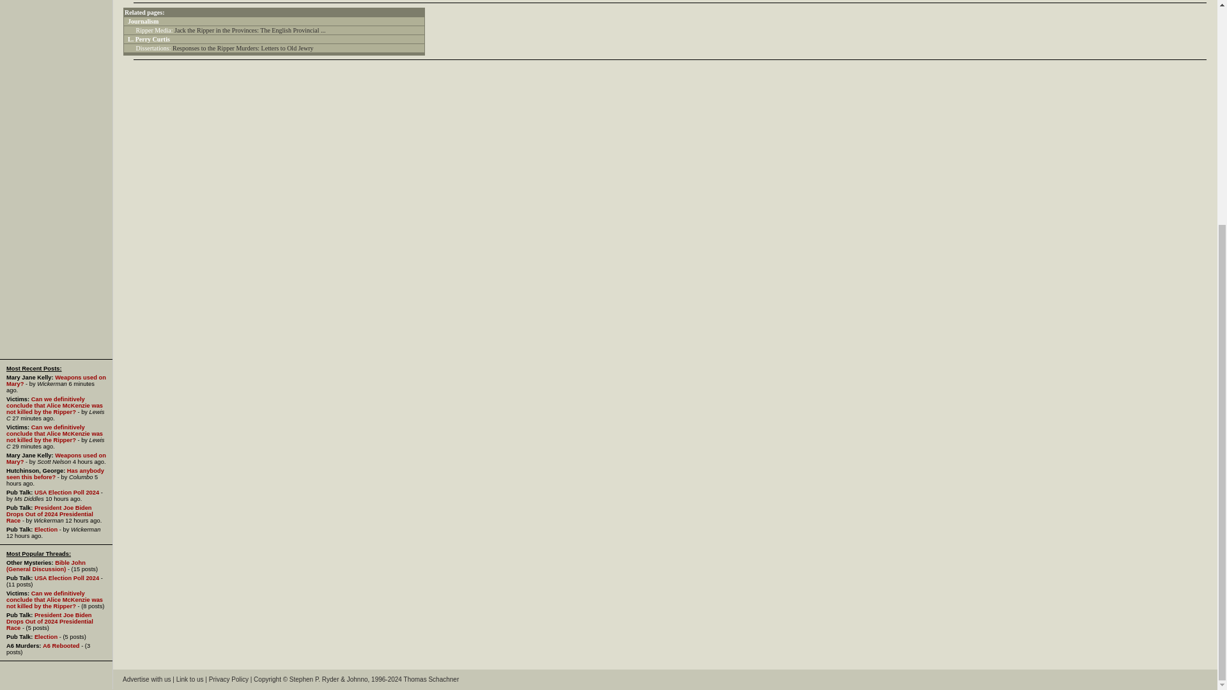 The width and height of the screenshot is (1227, 690). What do you see at coordinates (66, 492) in the screenshot?
I see `USA Election Poll 2024` at bounding box center [66, 492].